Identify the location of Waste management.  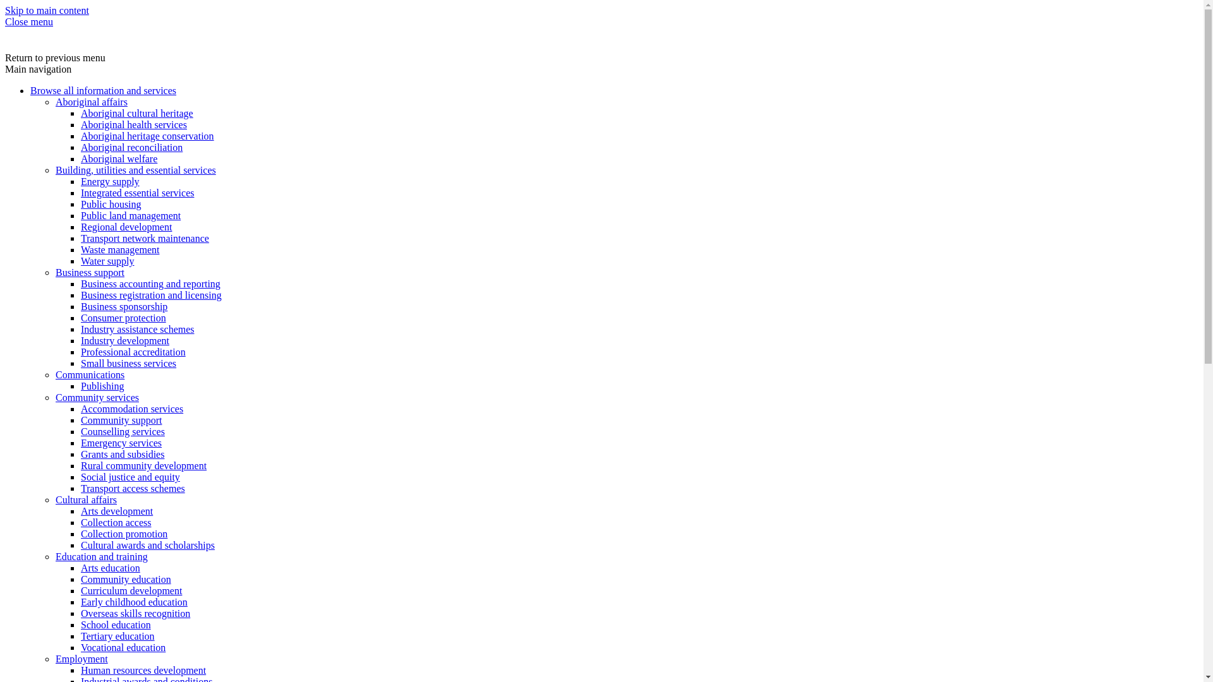
(120, 250).